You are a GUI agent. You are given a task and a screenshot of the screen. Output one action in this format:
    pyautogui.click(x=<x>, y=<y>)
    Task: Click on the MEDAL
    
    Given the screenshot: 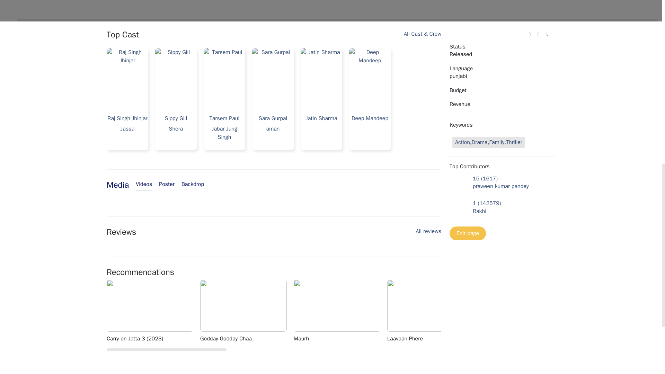 What is the action you would take?
    pyautogui.click(x=527, y=311)
    